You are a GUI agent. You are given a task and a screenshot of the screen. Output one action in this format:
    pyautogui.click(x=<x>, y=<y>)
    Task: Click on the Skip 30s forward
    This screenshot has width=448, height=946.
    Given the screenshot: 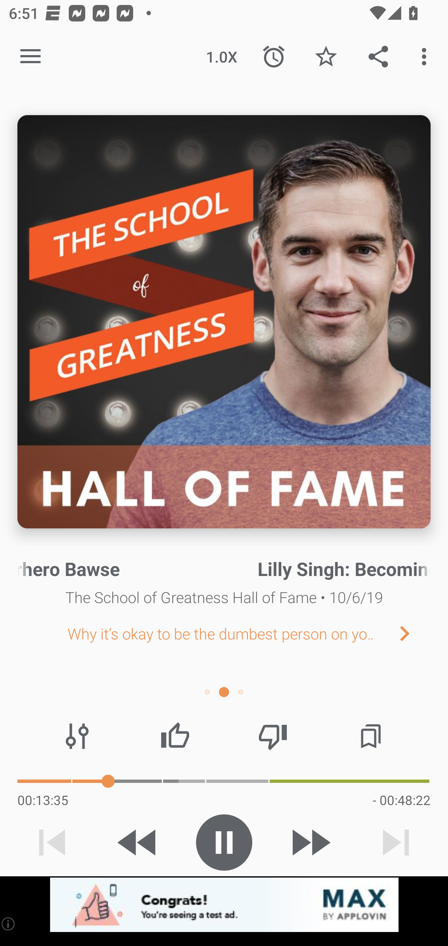 What is the action you would take?
    pyautogui.click(x=310, y=842)
    